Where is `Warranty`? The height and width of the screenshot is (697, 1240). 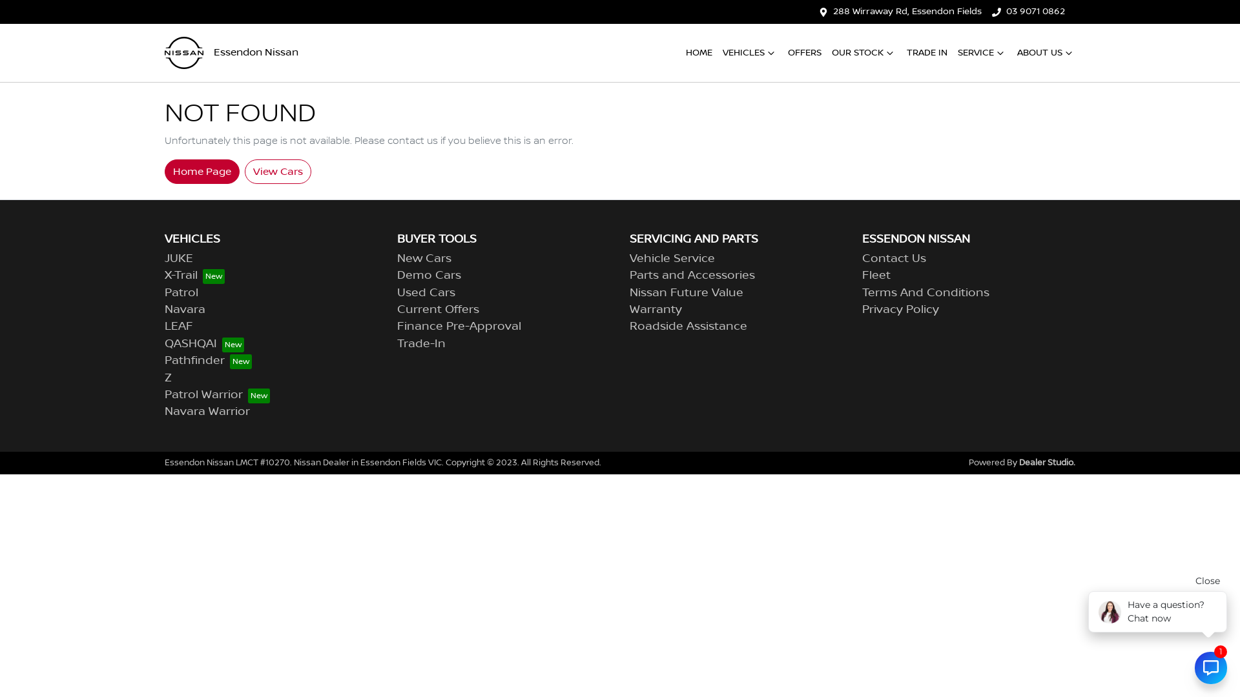 Warranty is located at coordinates (656, 310).